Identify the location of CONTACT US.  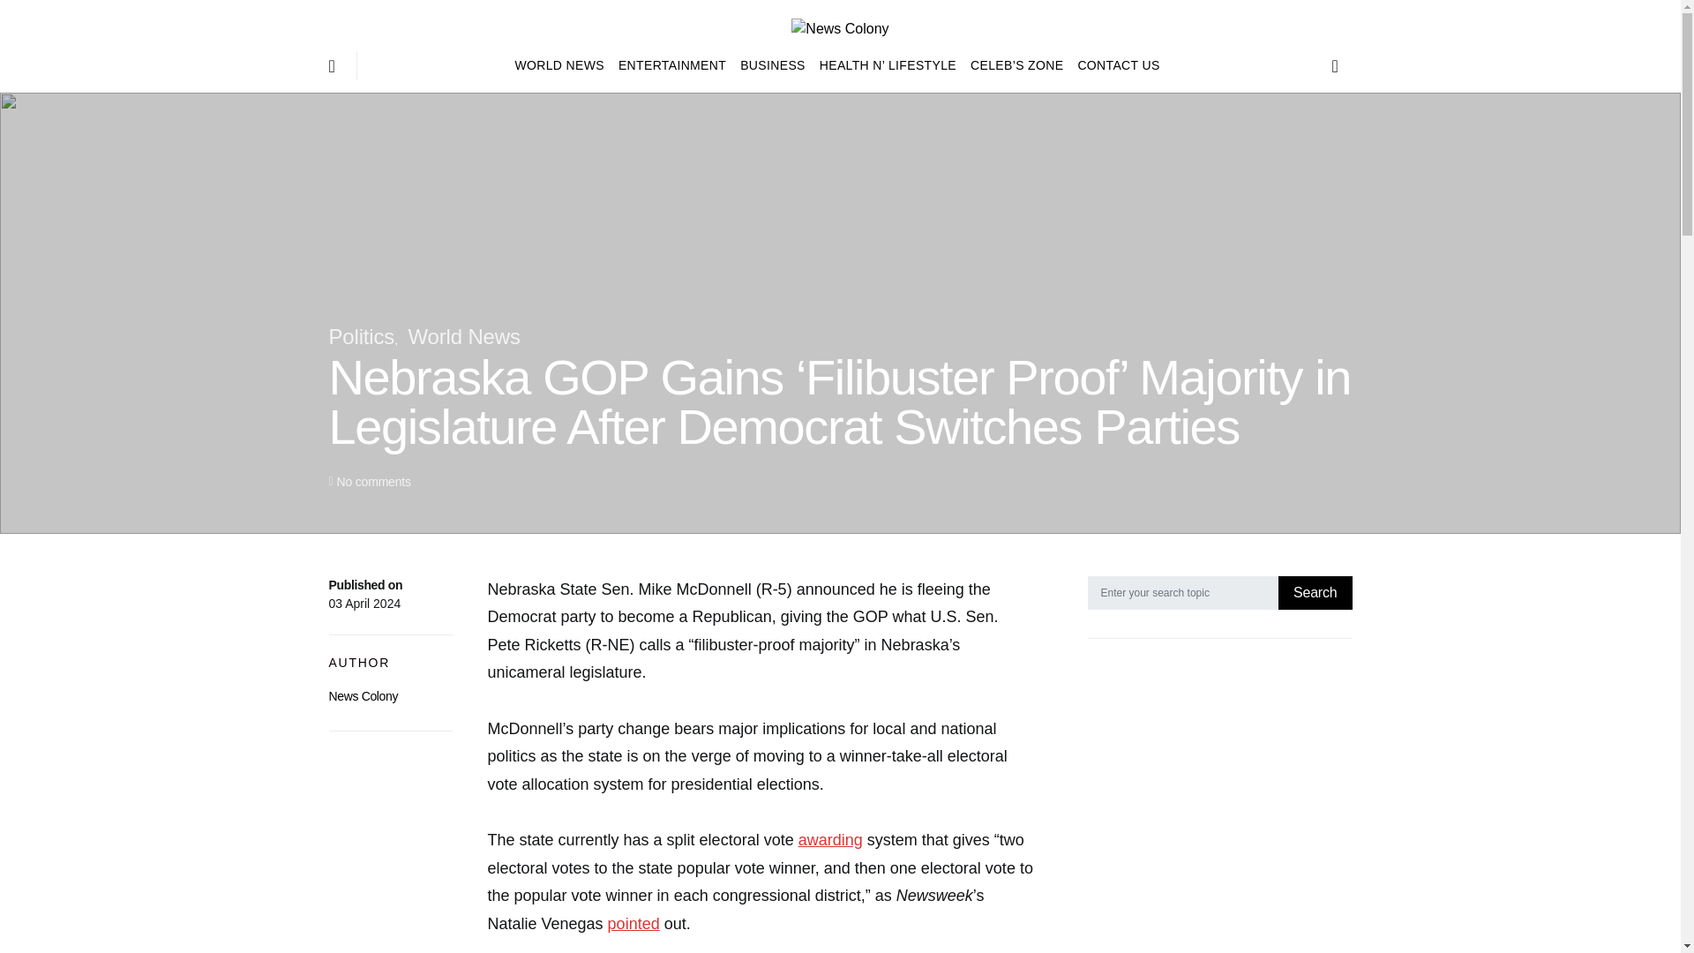
(1114, 65).